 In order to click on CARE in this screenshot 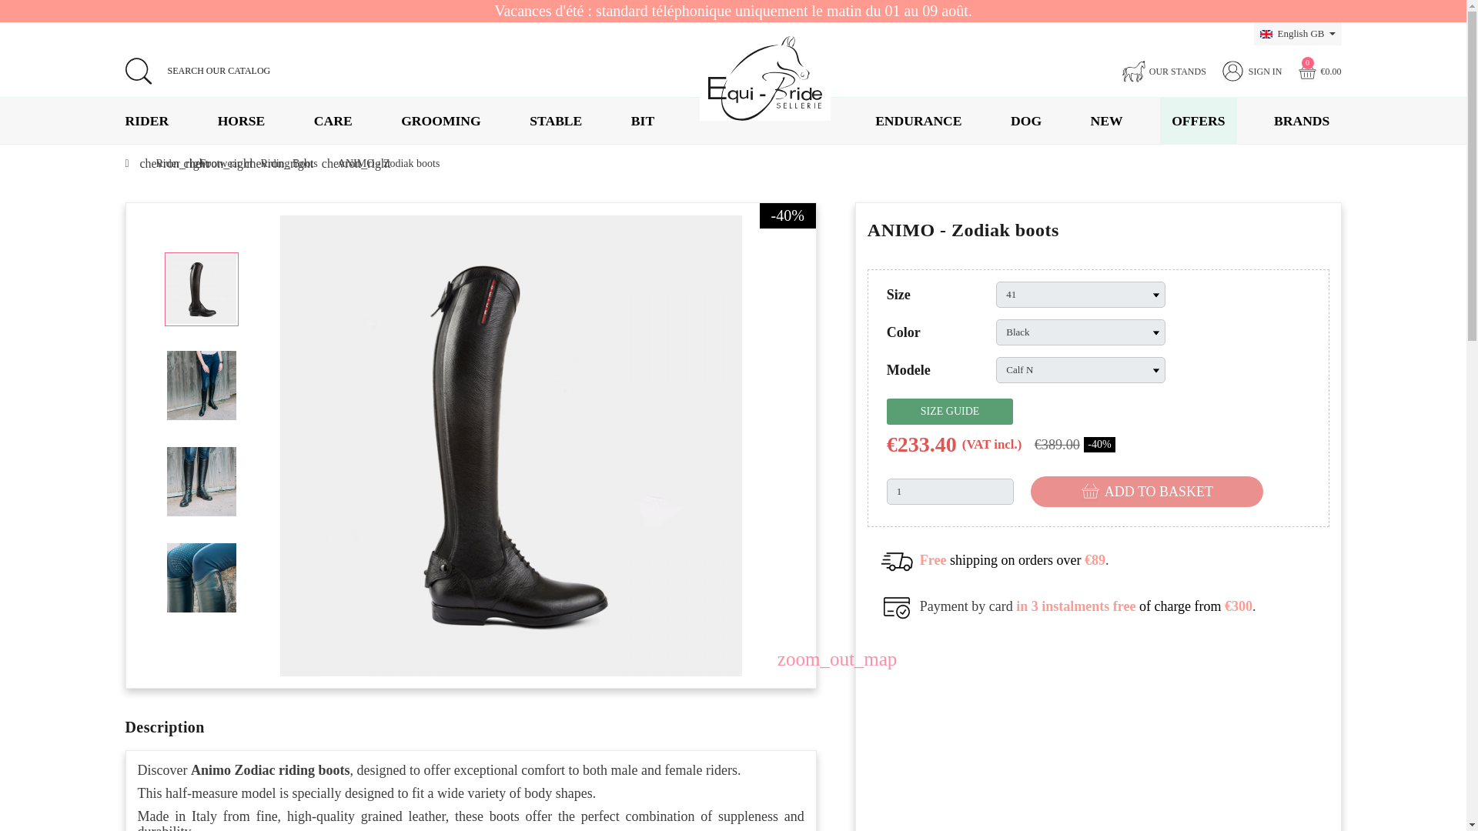, I will do `click(333, 120)`.